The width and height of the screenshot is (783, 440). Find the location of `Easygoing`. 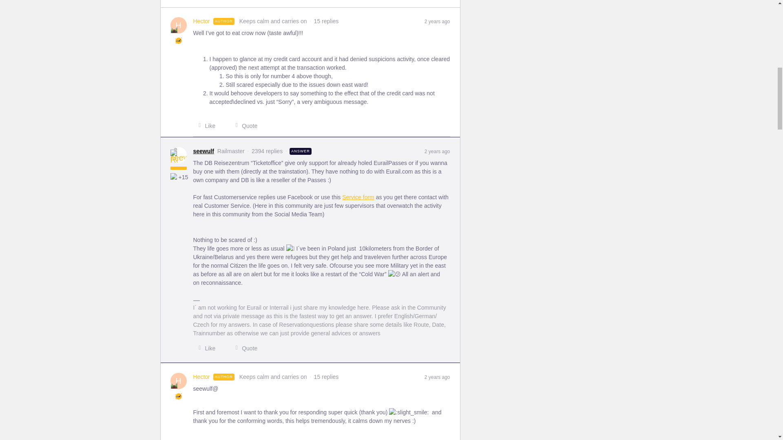

Easygoing is located at coordinates (179, 396).